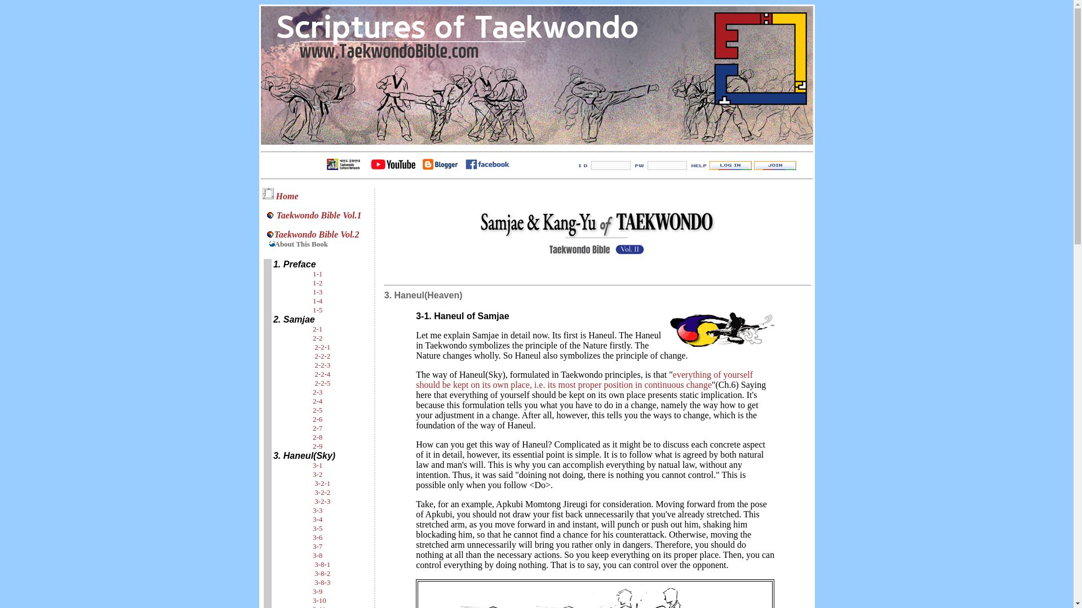  What do you see at coordinates (316, 234) in the screenshot?
I see `Taekwondo Bible Vol.2` at bounding box center [316, 234].